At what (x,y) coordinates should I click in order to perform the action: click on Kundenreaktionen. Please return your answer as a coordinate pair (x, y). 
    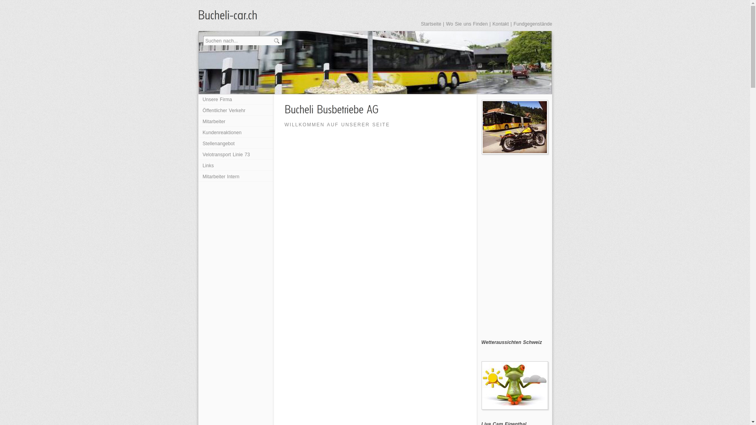
    Looking at the image, I should click on (235, 133).